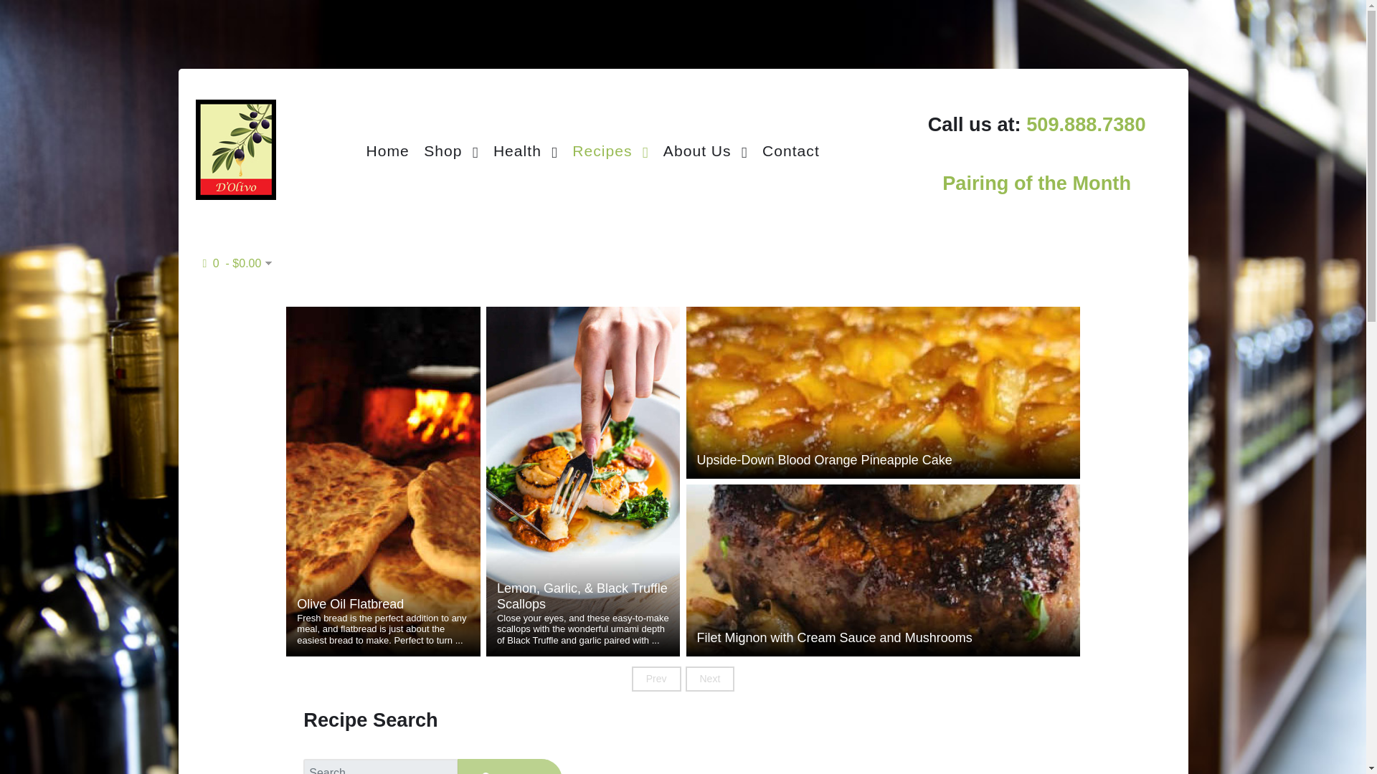  Describe the element at coordinates (509, 767) in the screenshot. I see `Search` at that location.